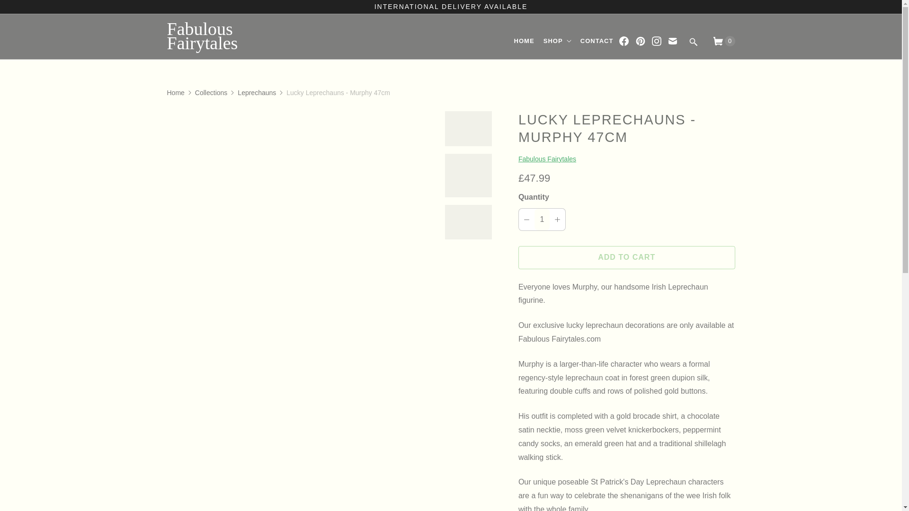 Image resolution: width=909 pixels, height=511 pixels. I want to click on HOME, so click(524, 41).